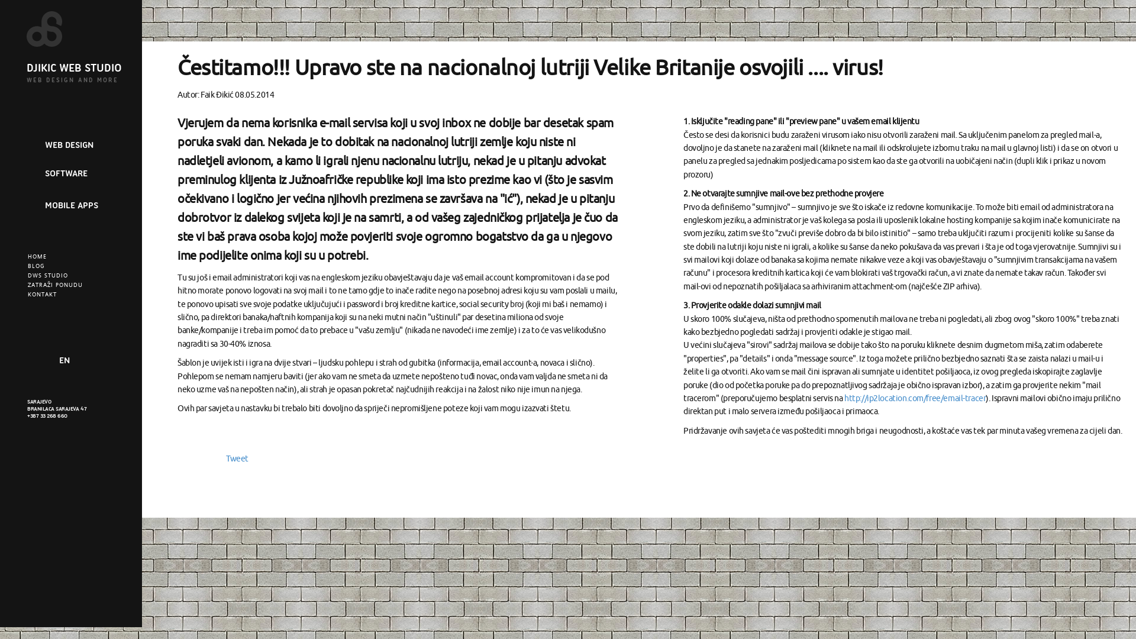 This screenshot has height=639, width=1136. I want to click on DJIKIC WEB STUDIO, so click(75, 67).